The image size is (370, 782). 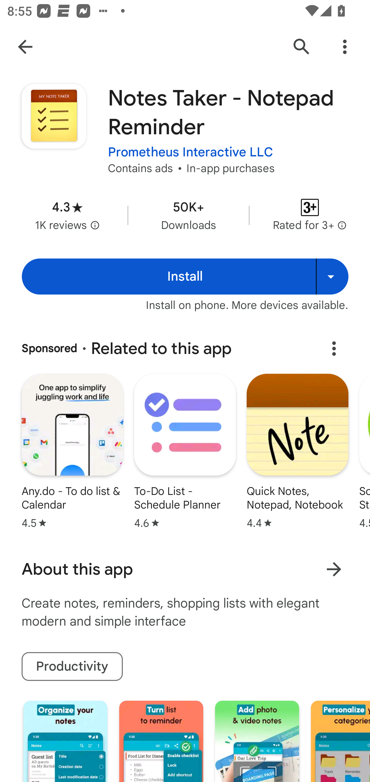 What do you see at coordinates (65, 741) in the screenshot?
I see `Screenshot "1" of "8"` at bounding box center [65, 741].